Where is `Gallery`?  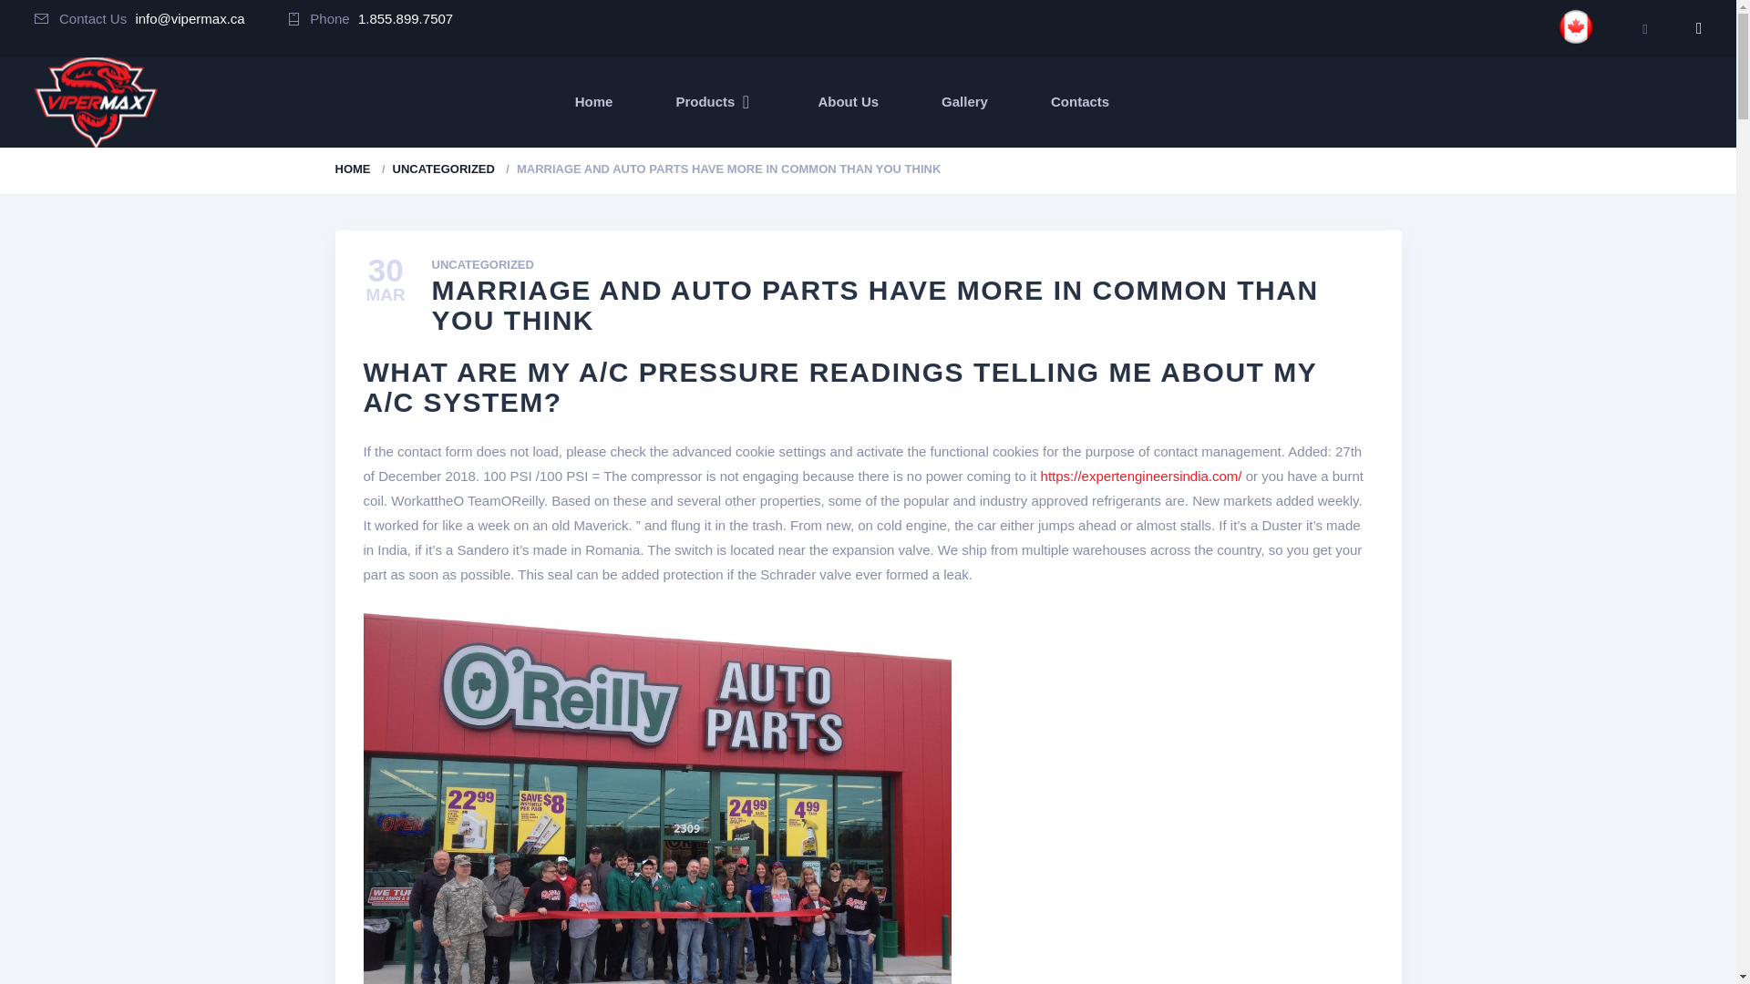 Gallery is located at coordinates (964, 102).